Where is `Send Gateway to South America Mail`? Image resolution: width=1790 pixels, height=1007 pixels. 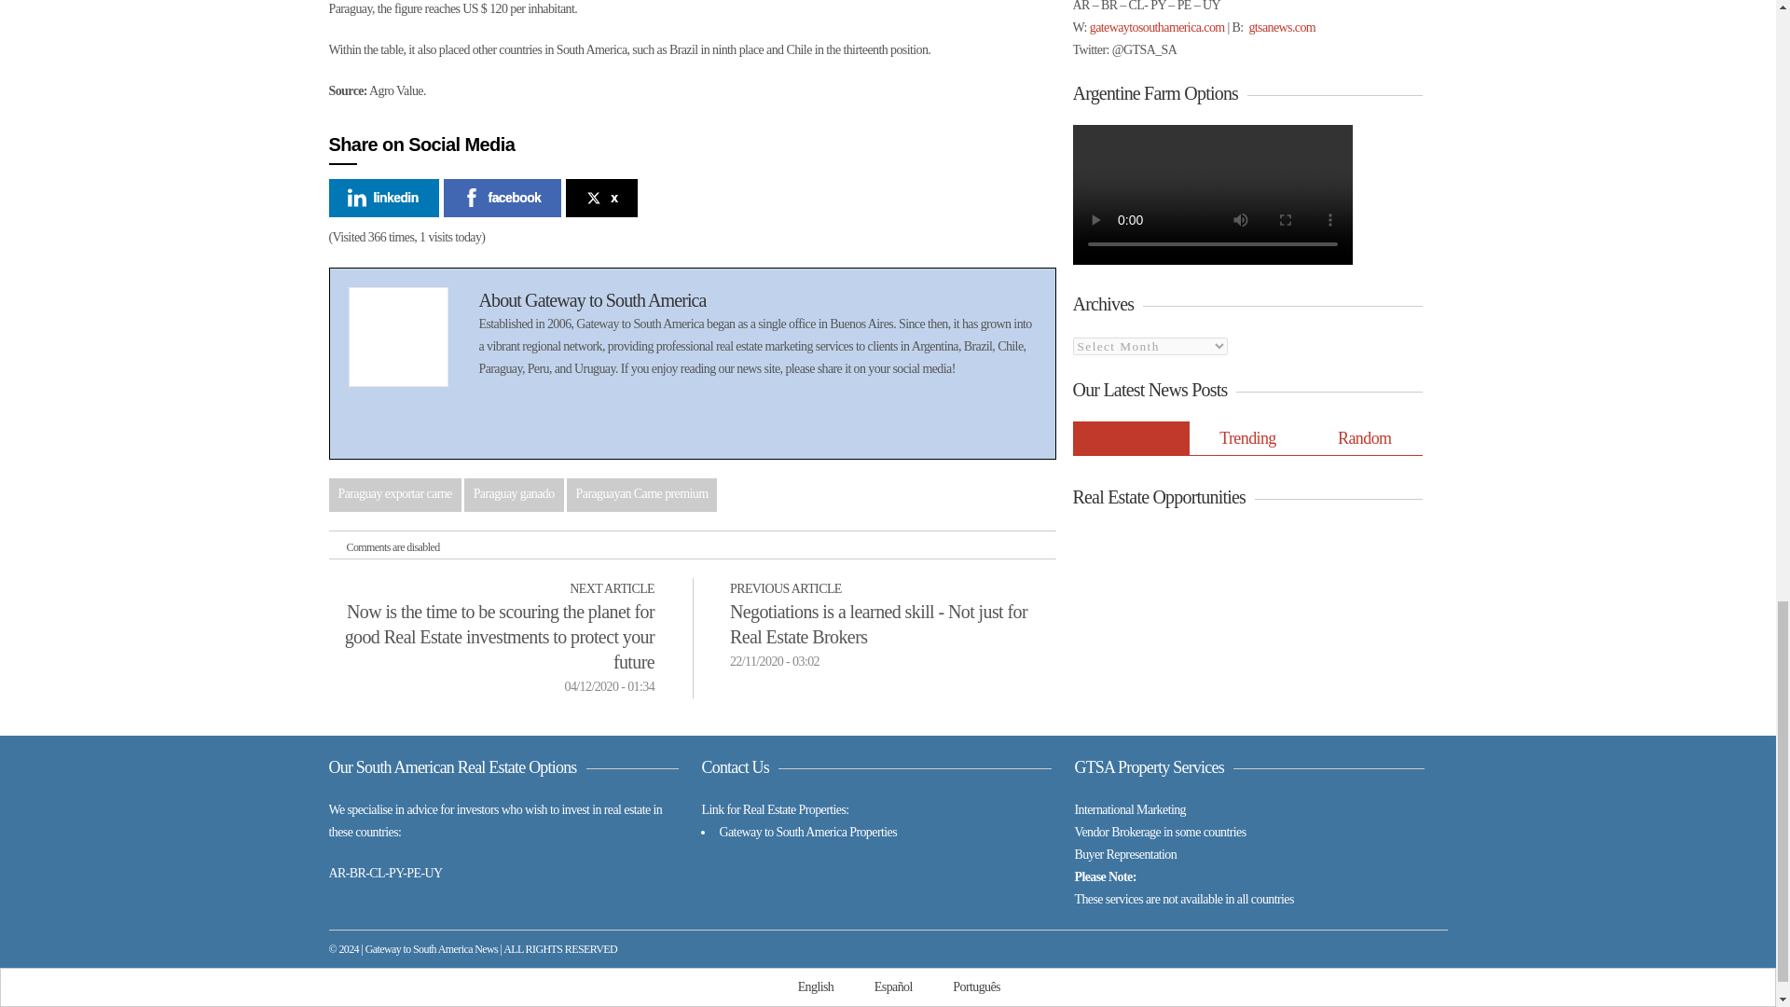
Send Gateway to South America Mail is located at coordinates (513, 423).